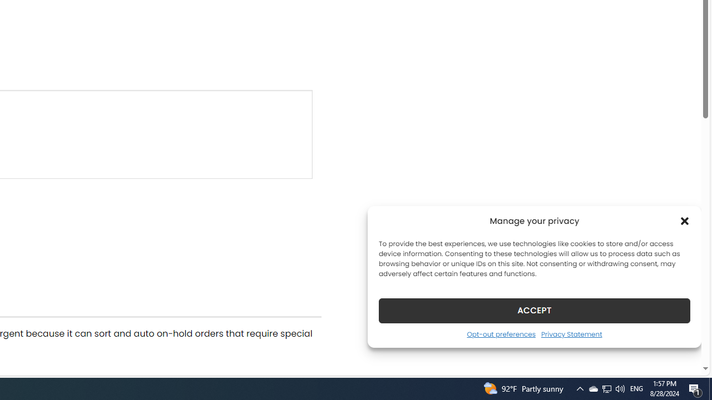  Describe the element at coordinates (571, 334) in the screenshot. I see `Privacy Statement` at that location.